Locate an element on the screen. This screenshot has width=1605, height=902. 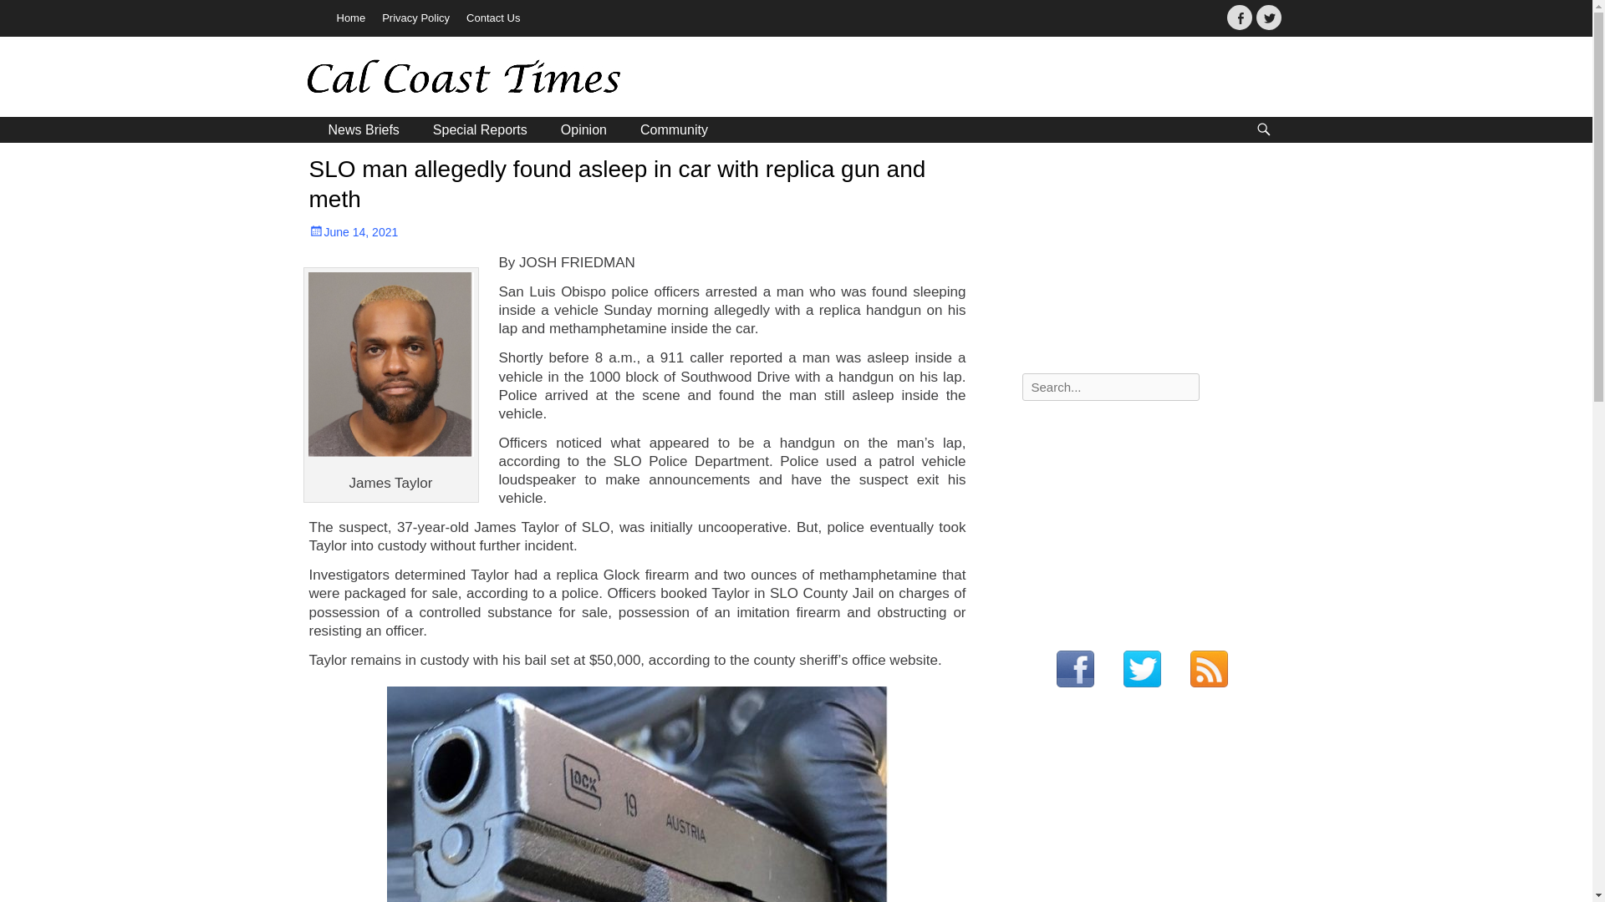
3rd party ad content is located at coordinates (1147, 813).